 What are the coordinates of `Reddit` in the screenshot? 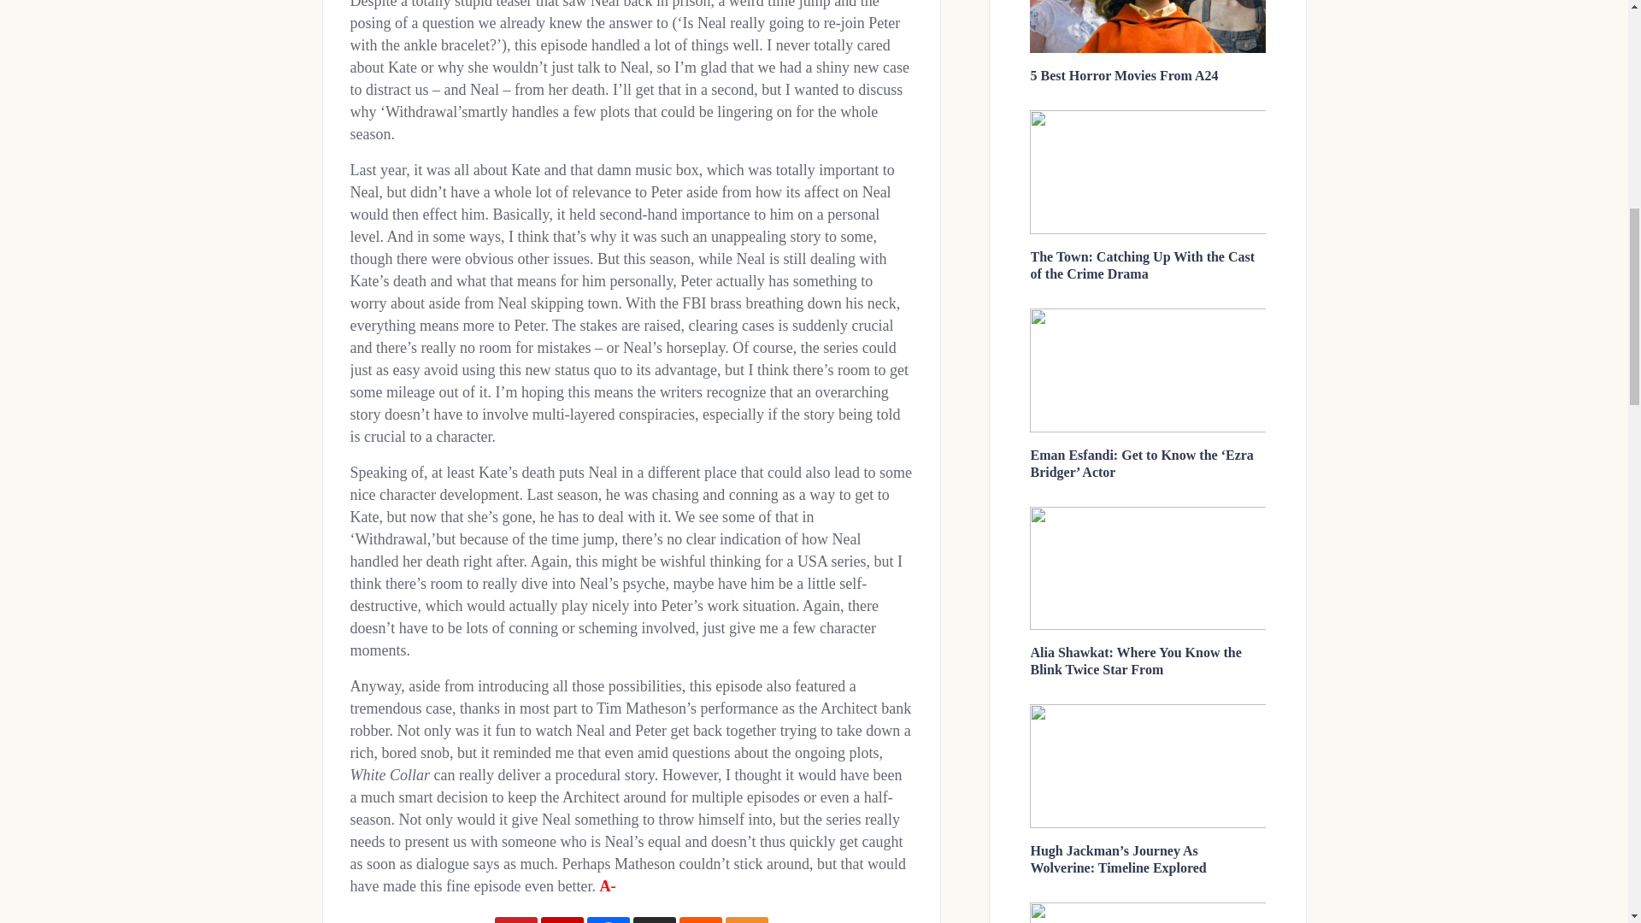 It's located at (700, 920).